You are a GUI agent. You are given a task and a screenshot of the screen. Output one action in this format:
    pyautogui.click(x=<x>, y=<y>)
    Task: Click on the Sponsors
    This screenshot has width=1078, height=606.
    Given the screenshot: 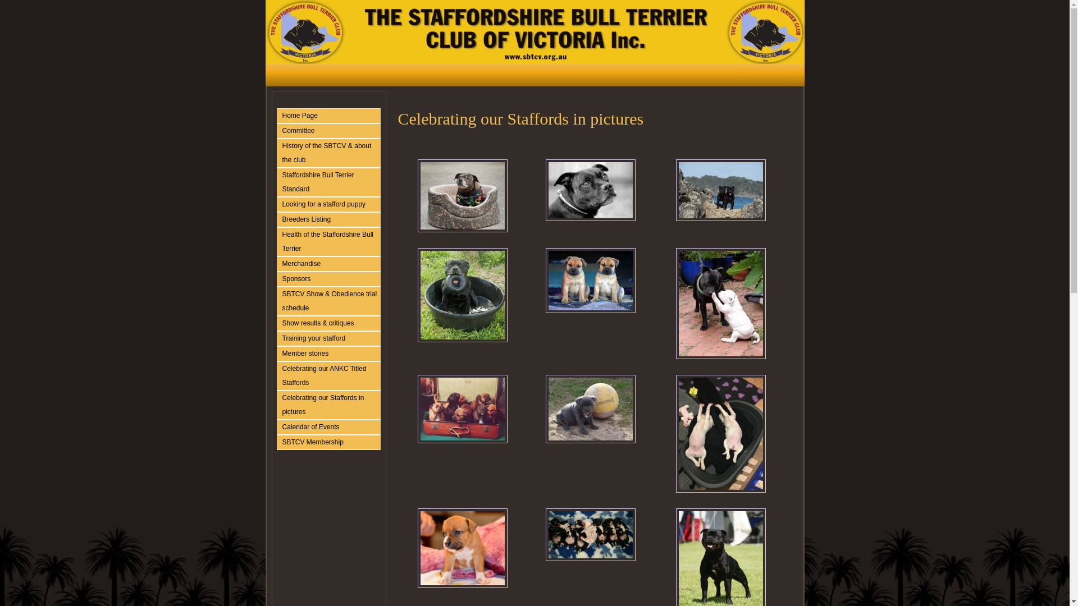 What is the action you would take?
    pyautogui.click(x=331, y=279)
    